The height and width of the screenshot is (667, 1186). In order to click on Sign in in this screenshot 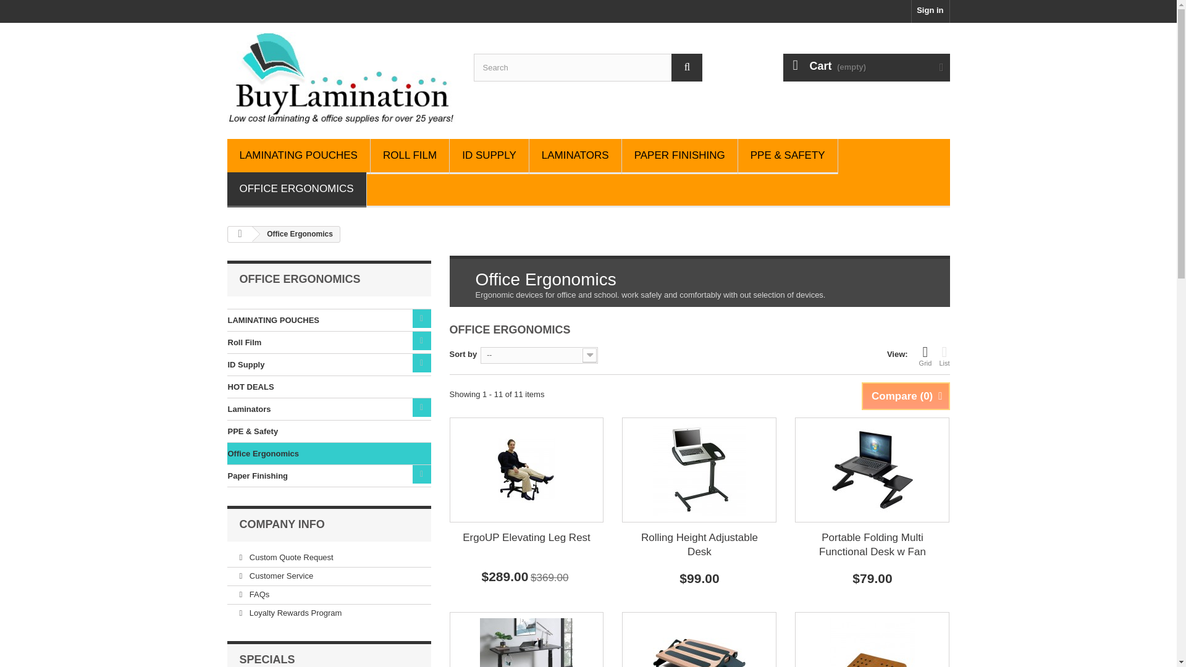, I will do `click(930, 11)`.